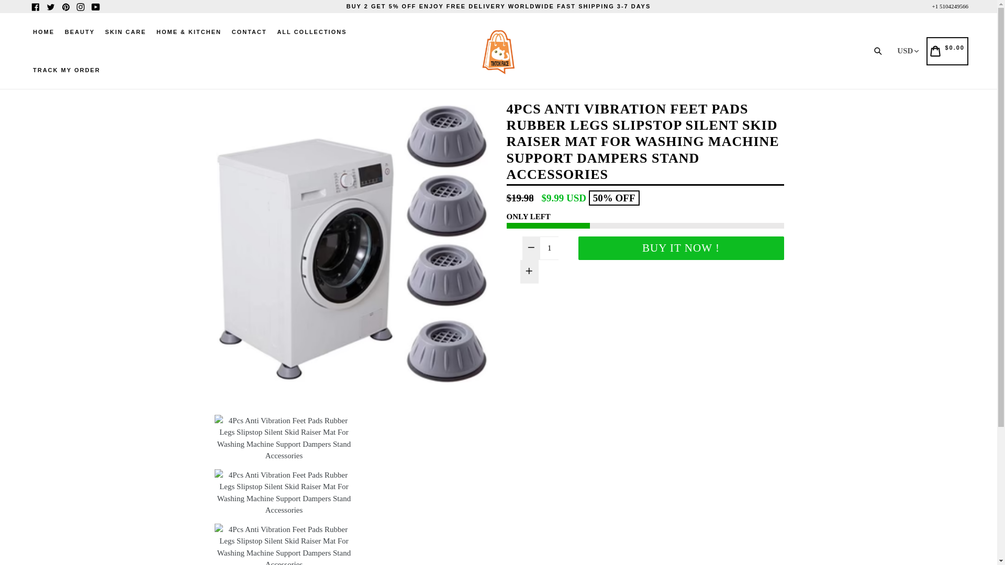 Image resolution: width=1005 pixels, height=565 pixels. Describe the element at coordinates (95, 6) in the screenshot. I see `YouTube` at that location.